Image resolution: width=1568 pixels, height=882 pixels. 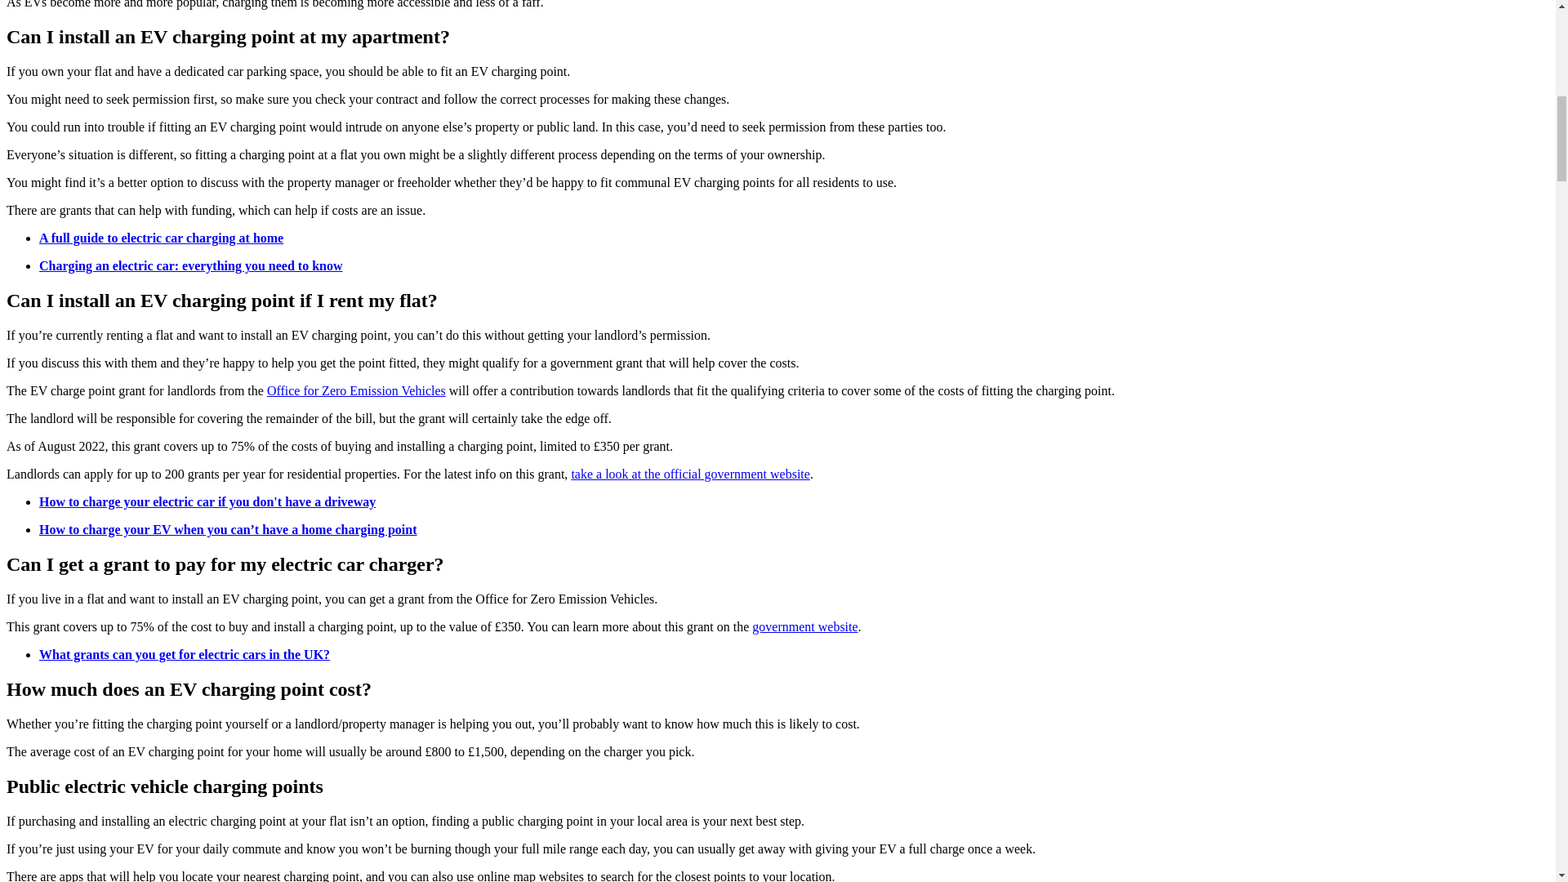 I want to click on government website, so click(x=805, y=627).